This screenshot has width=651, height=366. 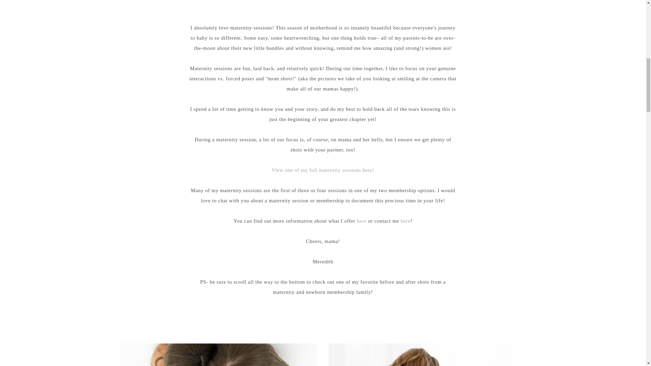 What do you see at coordinates (361, 221) in the screenshot?
I see `here` at bounding box center [361, 221].